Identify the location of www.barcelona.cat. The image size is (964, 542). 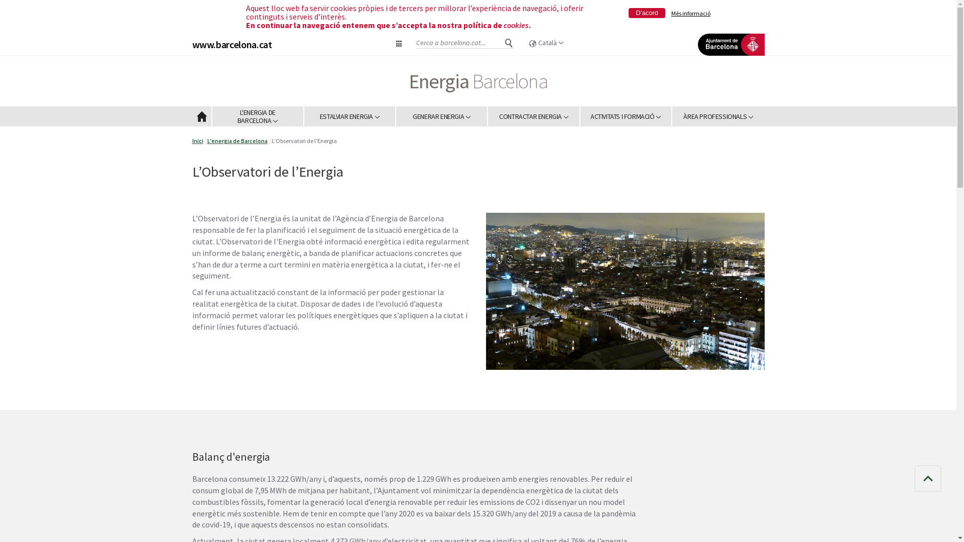
(232, 44).